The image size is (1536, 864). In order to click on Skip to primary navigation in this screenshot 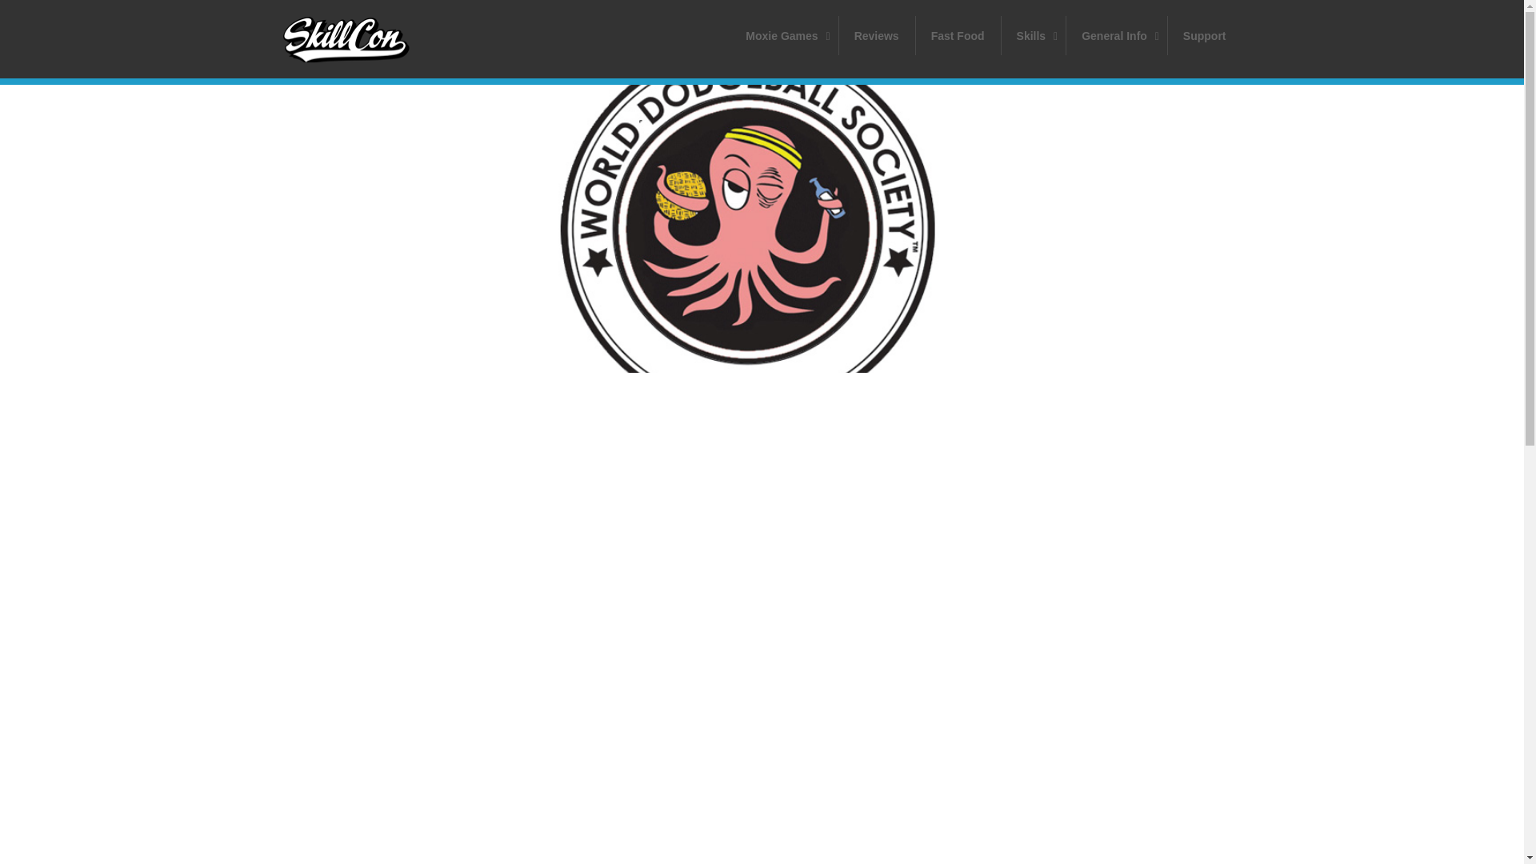, I will do `click(958, 35)`.